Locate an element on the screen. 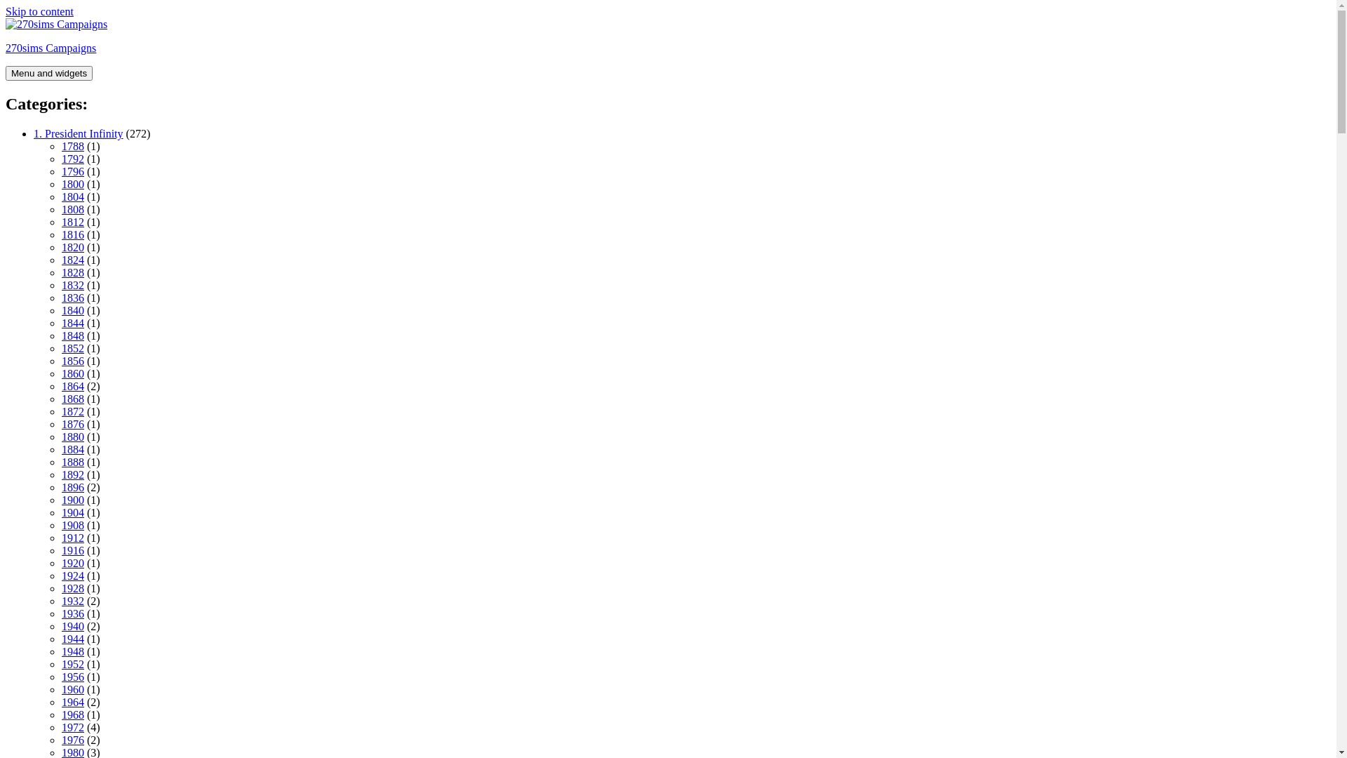 The image size is (1347, 758). 1800 is located at coordinates (73, 184).